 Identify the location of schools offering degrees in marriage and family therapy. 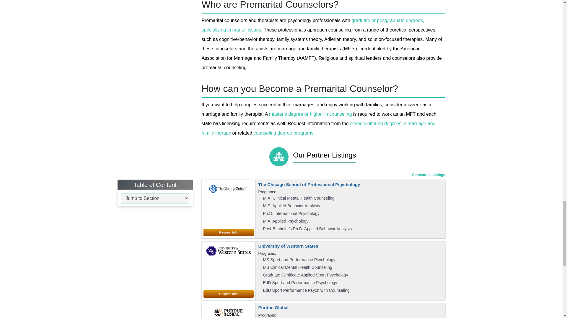
(318, 128).